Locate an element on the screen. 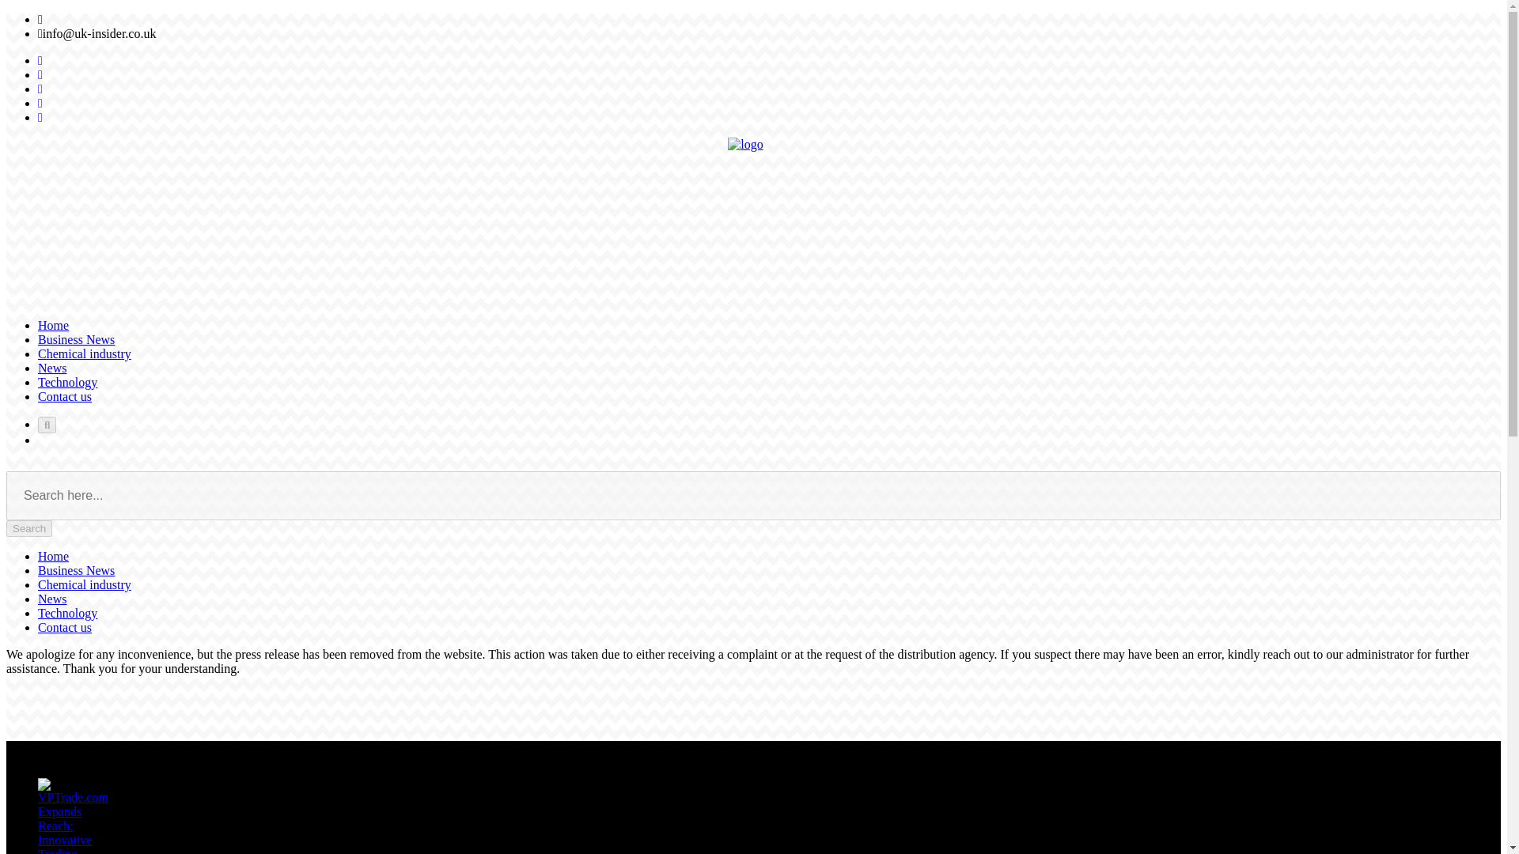 Image resolution: width=1519 pixels, height=854 pixels. Chemical industry is located at coordinates (84, 353).